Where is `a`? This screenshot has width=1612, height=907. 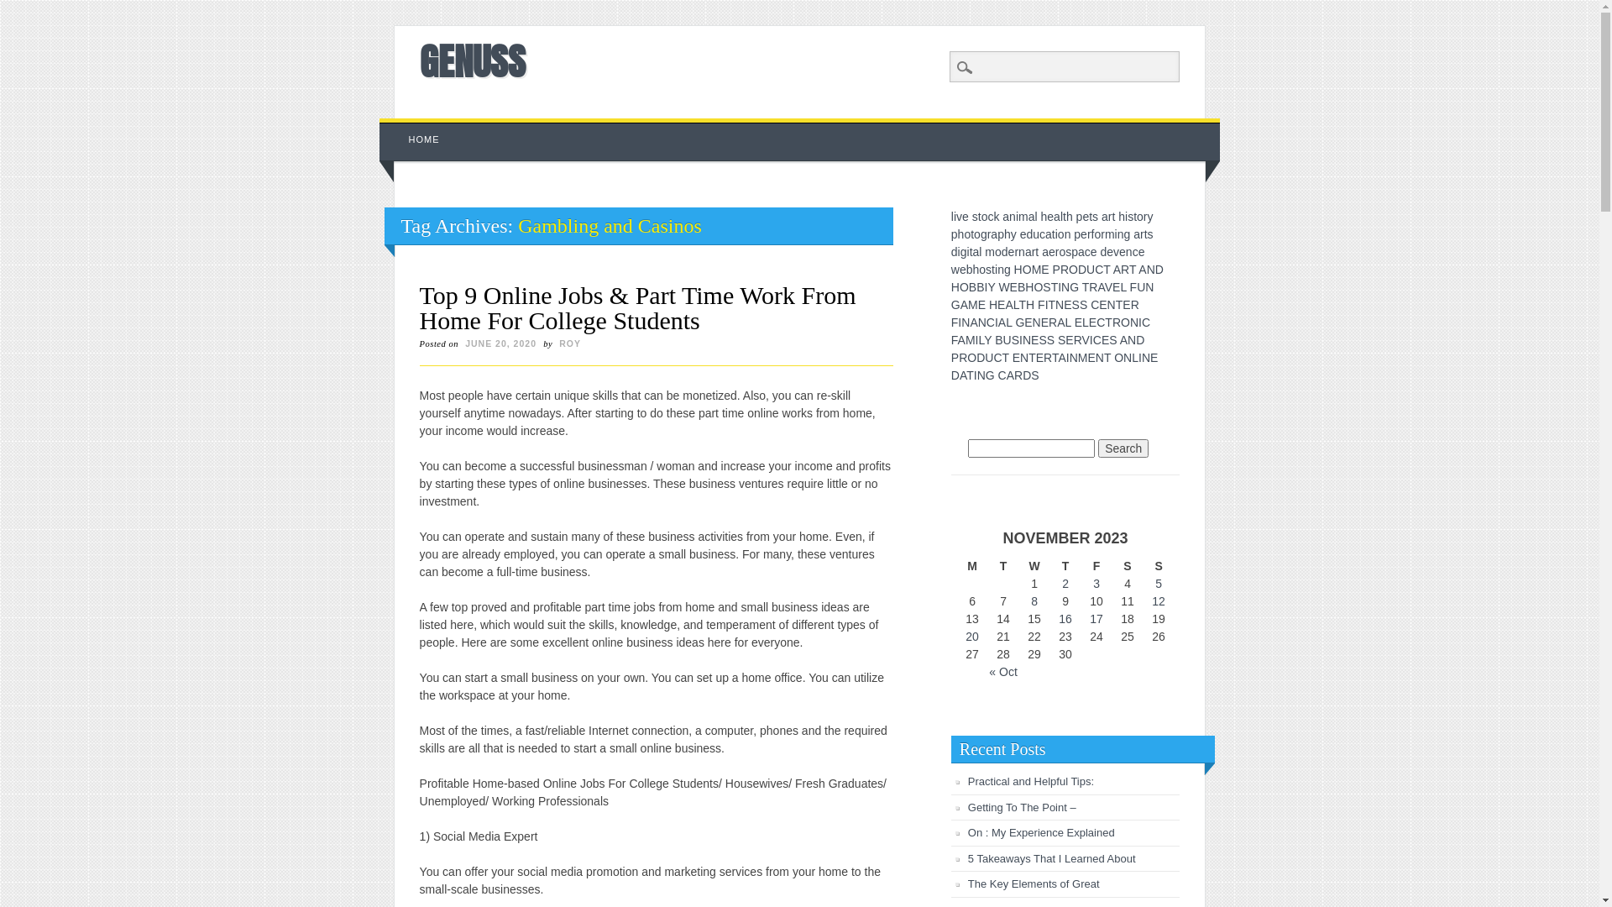
a is located at coordinates (1057, 217).